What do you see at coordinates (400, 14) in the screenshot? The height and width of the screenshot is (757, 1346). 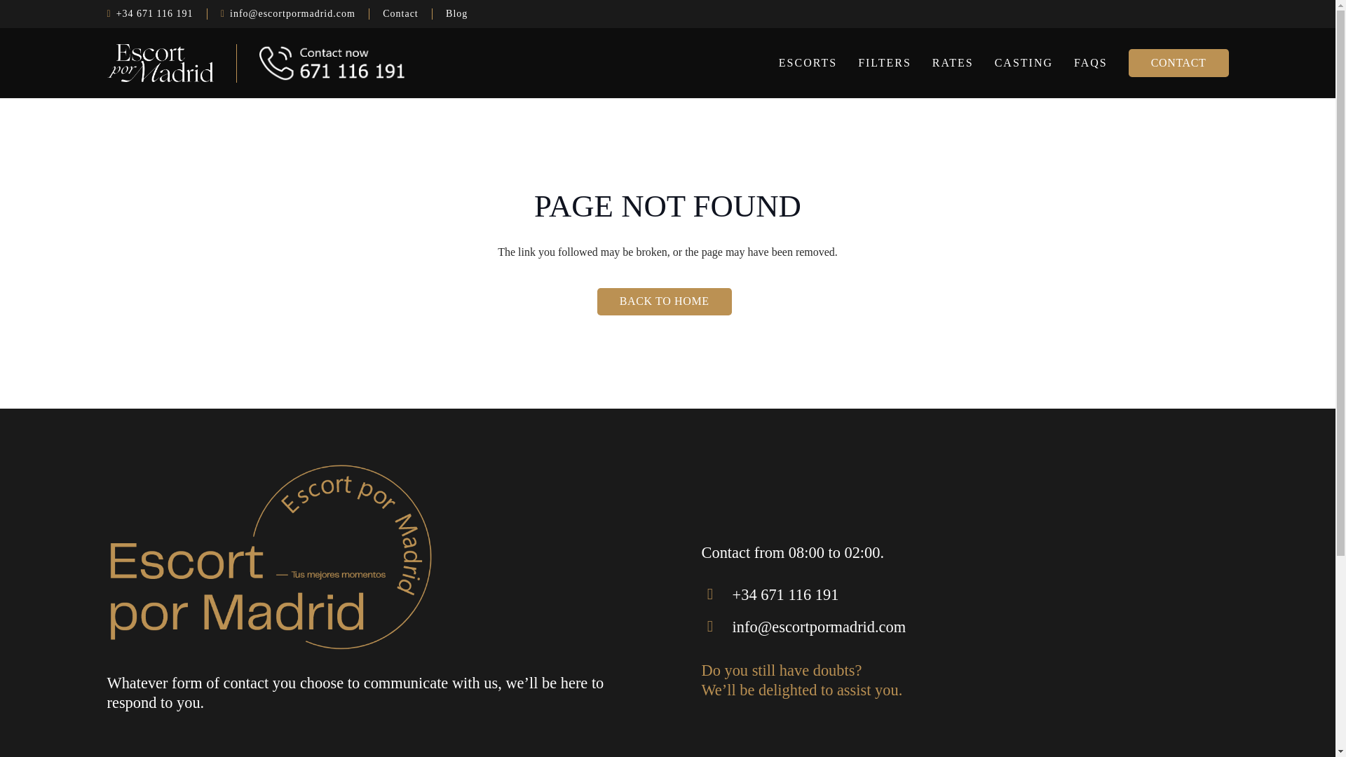 I see `Contact` at bounding box center [400, 14].